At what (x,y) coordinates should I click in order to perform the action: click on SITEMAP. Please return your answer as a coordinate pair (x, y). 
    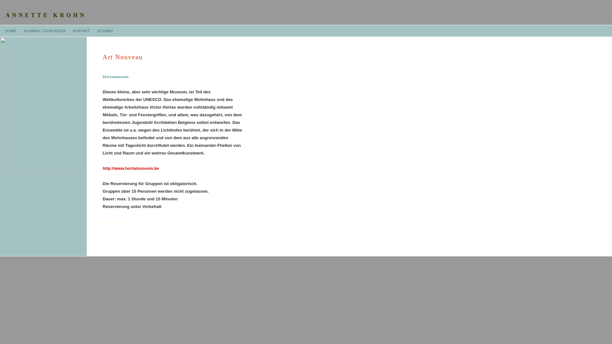
    Looking at the image, I should click on (105, 31).